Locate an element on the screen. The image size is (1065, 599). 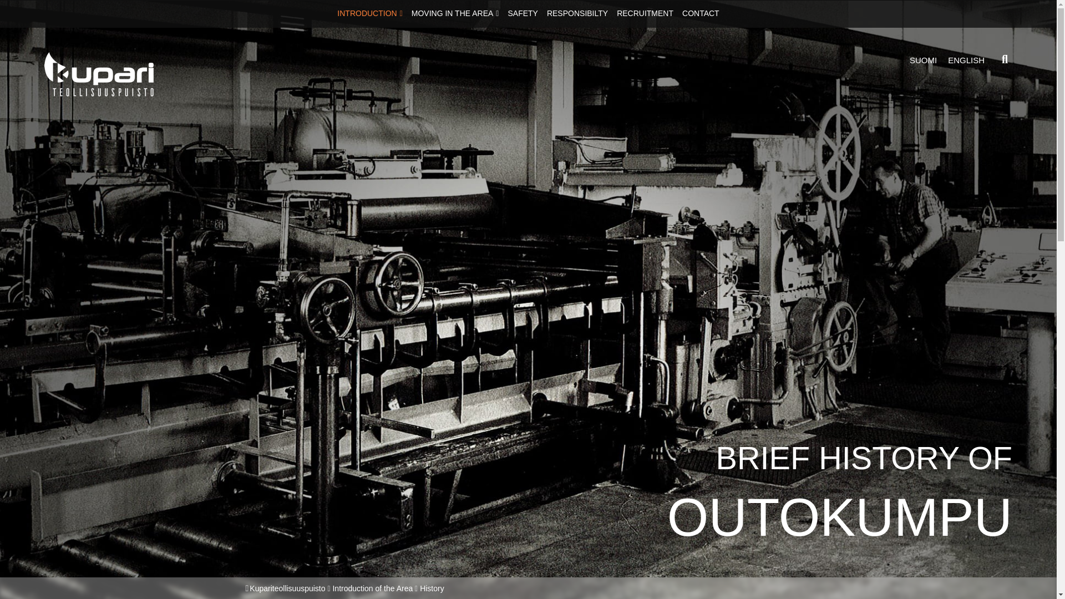
SUOMI is located at coordinates (923, 60).